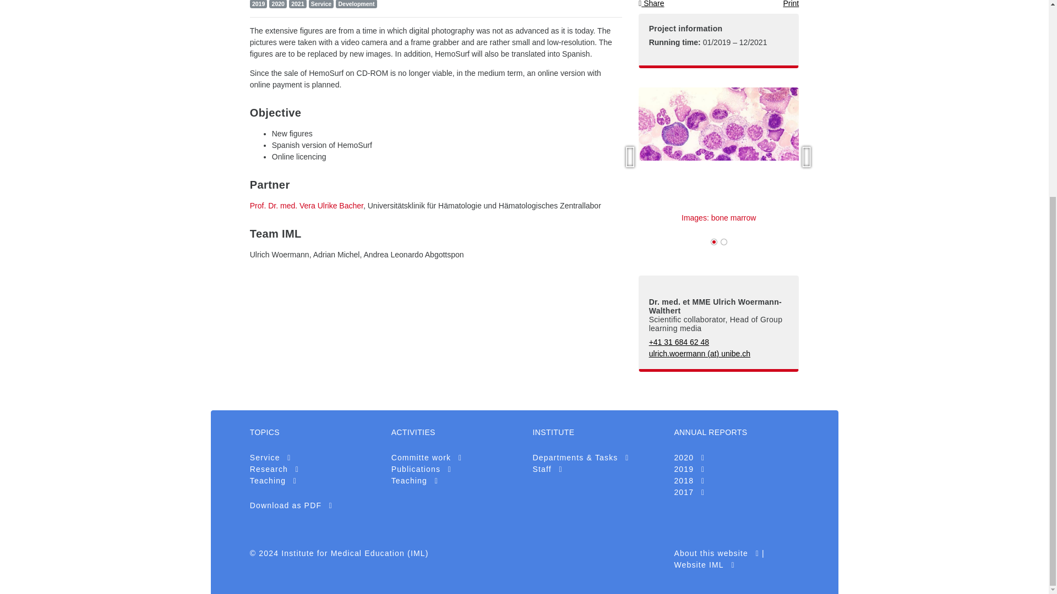 The width and height of the screenshot is (1057, 594). What do you see at coordinates (580, 458) in the screenshot?
I see `Core mission` at bounding box center [580, 458].